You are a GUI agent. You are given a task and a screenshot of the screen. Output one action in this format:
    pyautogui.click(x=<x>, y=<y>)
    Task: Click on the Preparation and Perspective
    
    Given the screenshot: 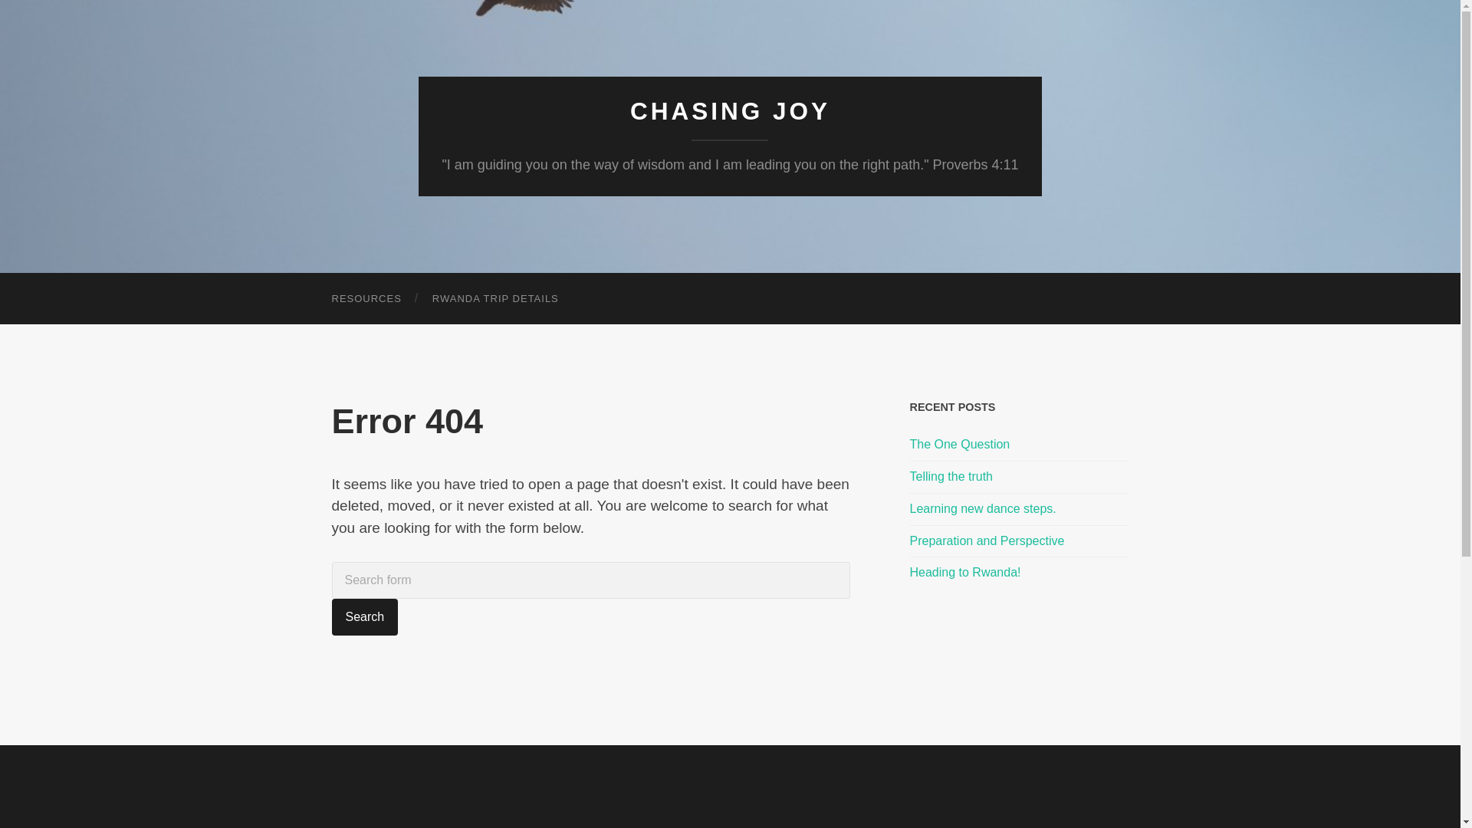 What is the action you would take?
    pyautogui.click(x=1019, y=541)
    